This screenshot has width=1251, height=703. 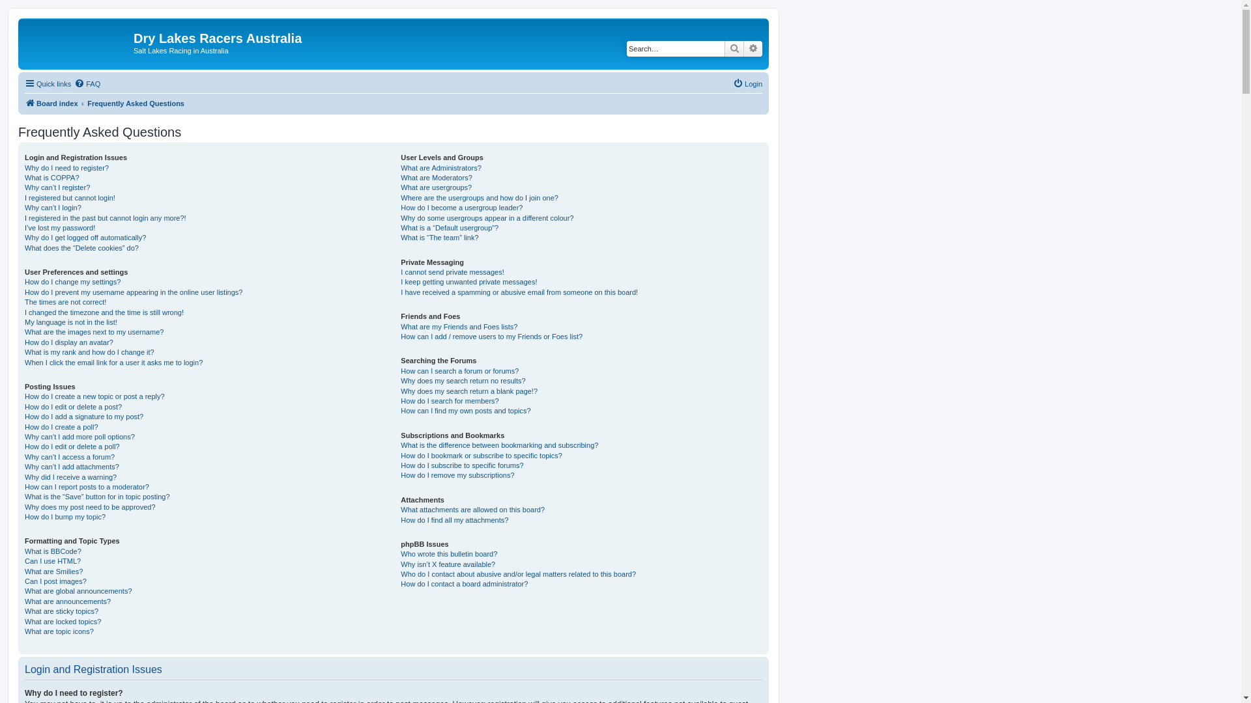 I want to click on How do I create a new topic or post a reply?, so click(x=95, y=397).